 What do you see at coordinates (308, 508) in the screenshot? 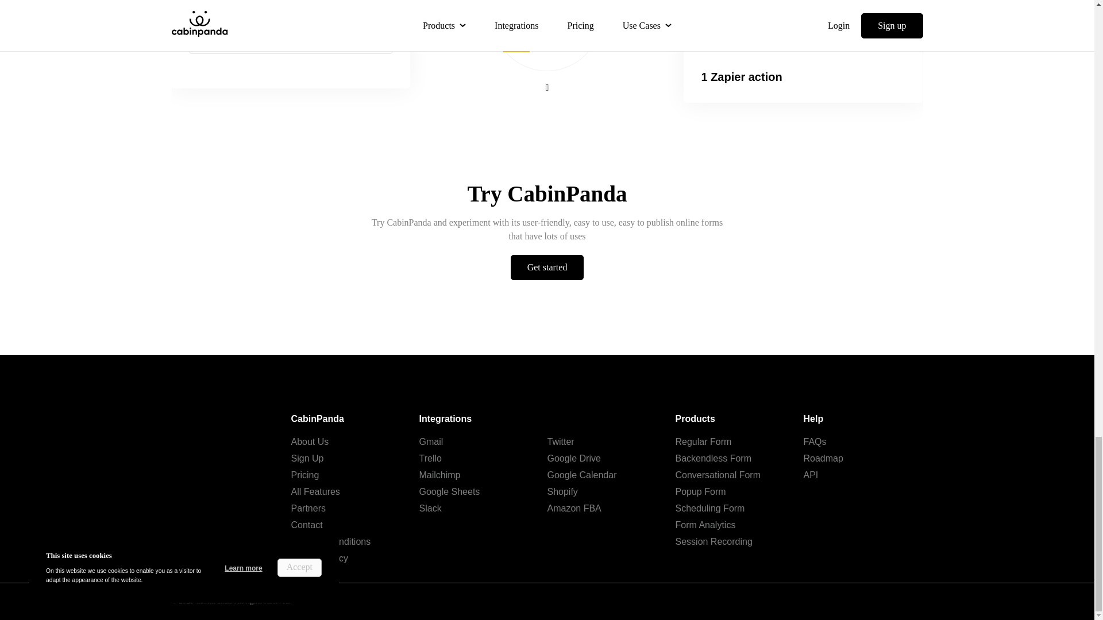
I see `Partners` at bounding box center [308, 508].